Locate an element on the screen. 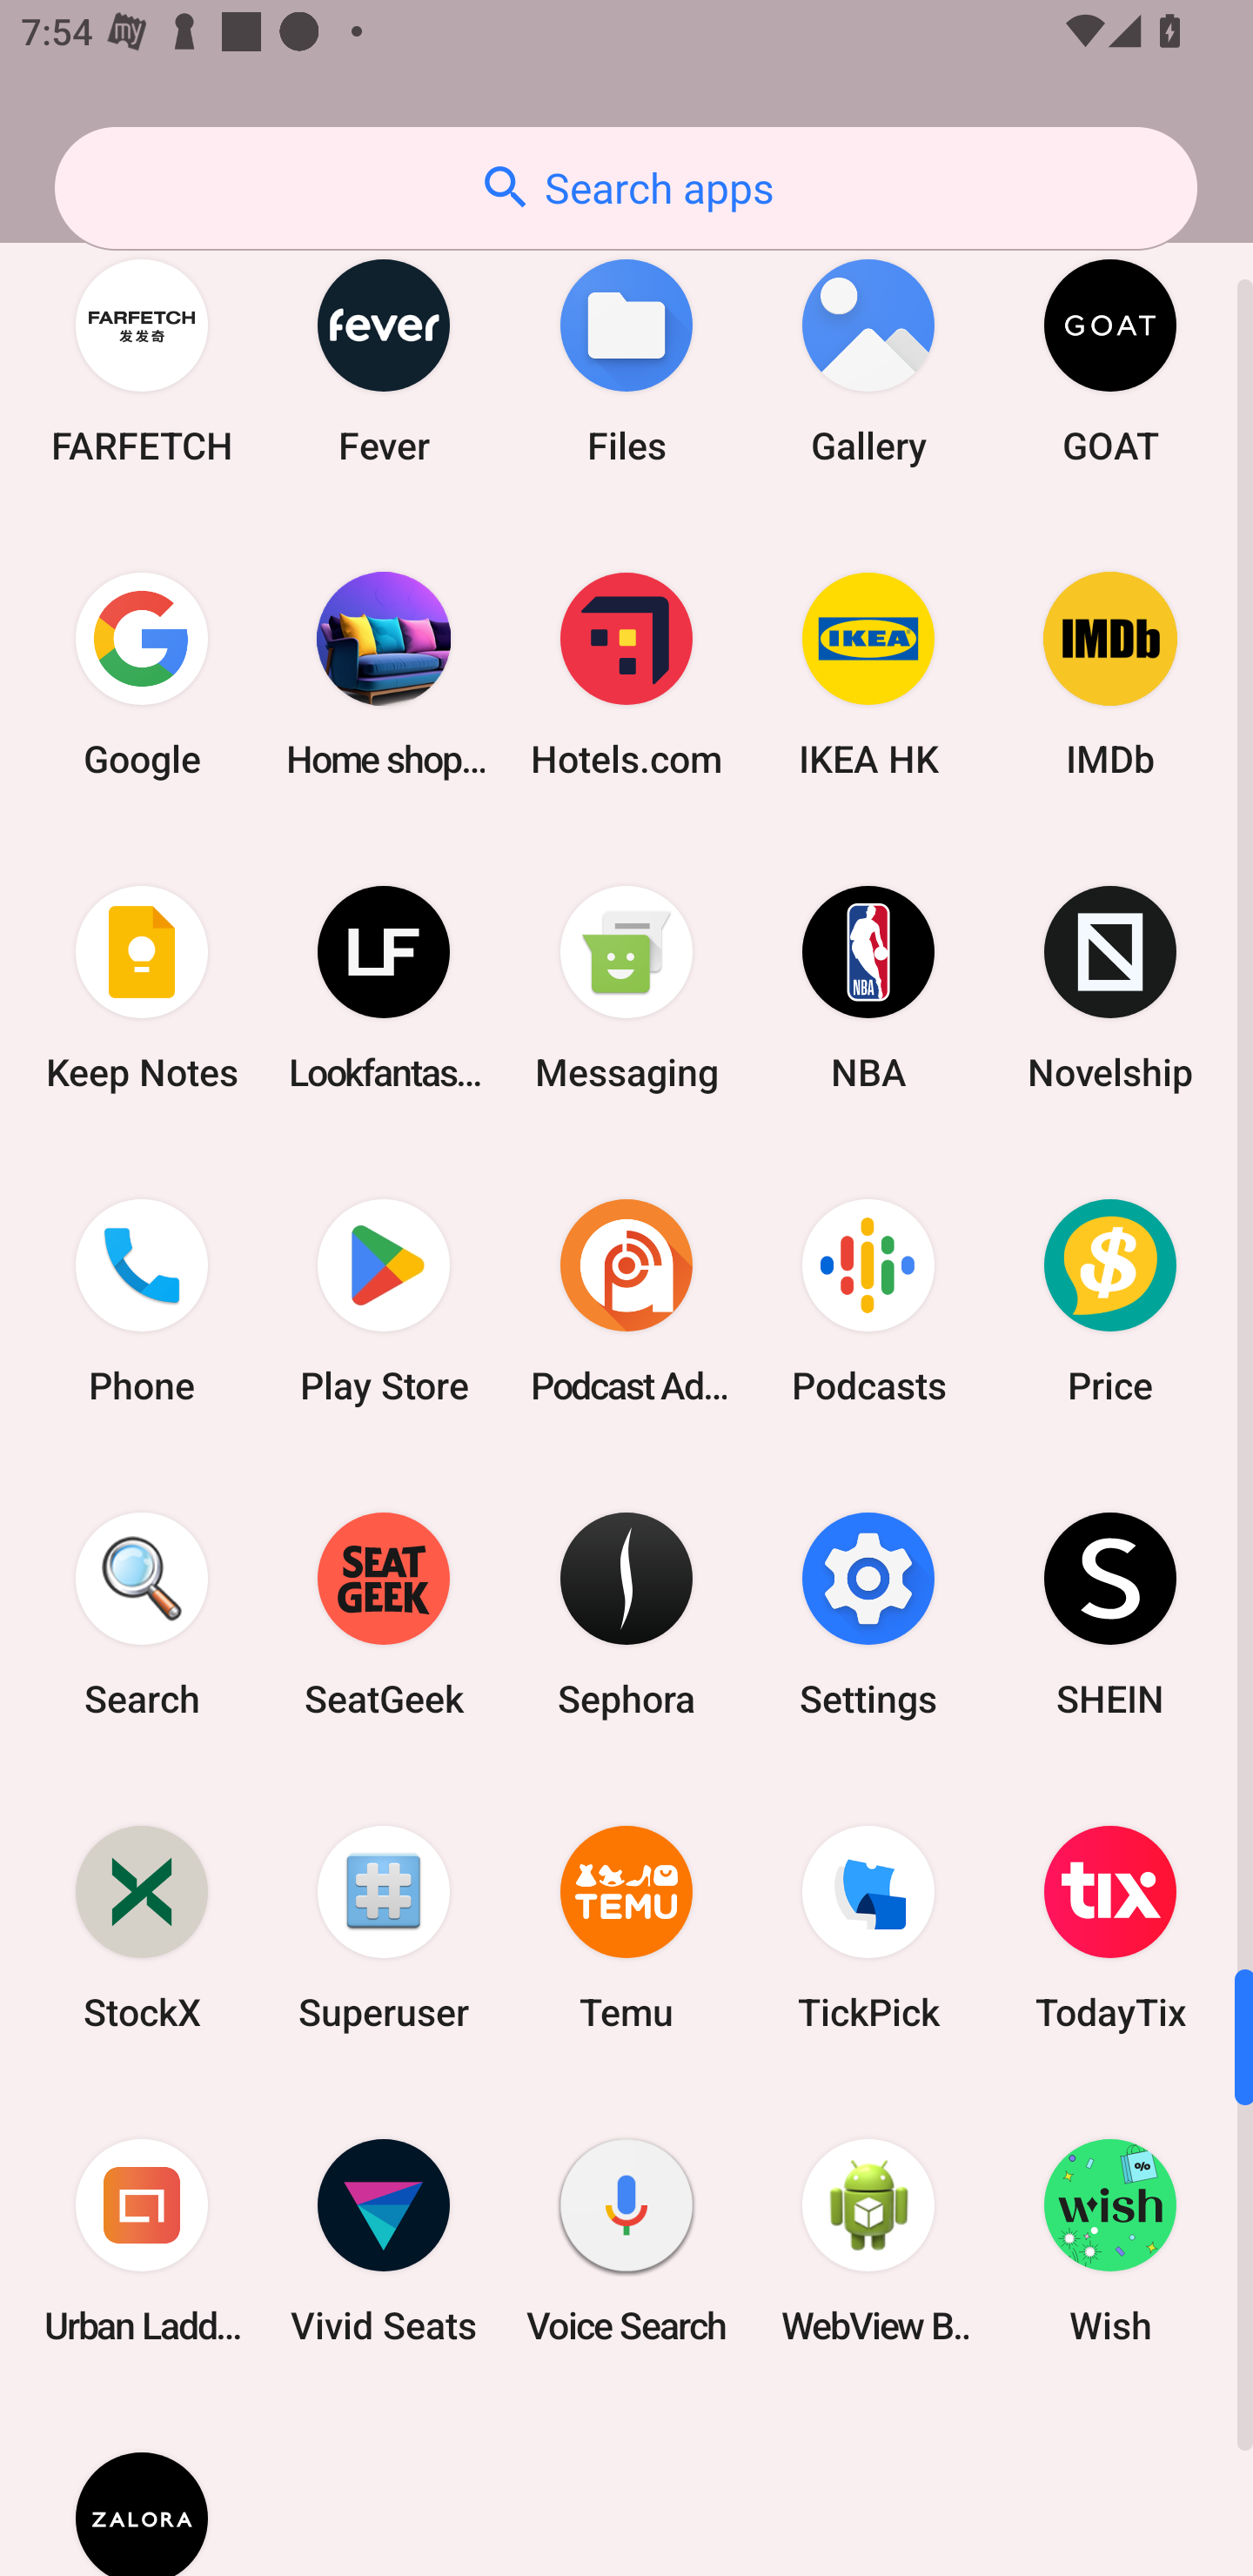  Superuser is located at coordinates (384, 1928).